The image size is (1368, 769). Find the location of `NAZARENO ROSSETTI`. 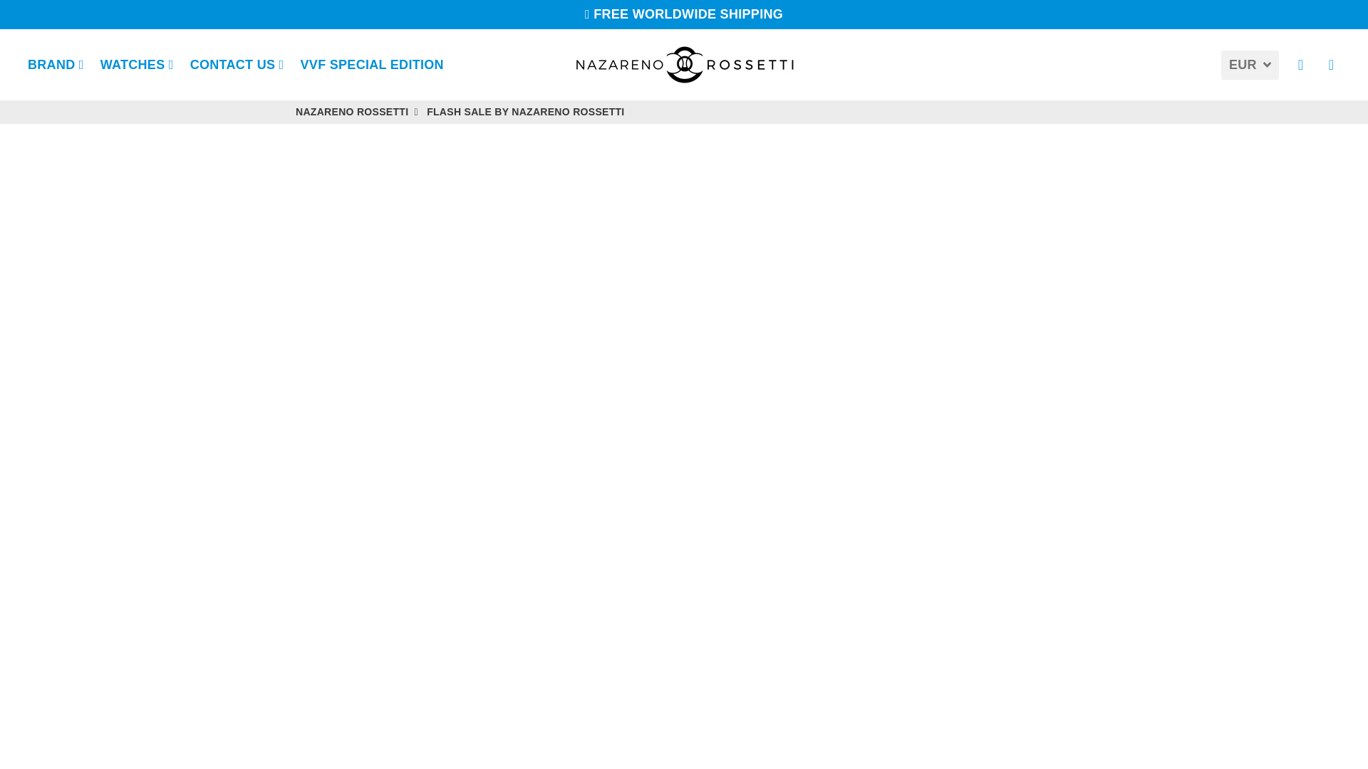

NAZARENO ROSSETTI is located at coordinates (684, 65).